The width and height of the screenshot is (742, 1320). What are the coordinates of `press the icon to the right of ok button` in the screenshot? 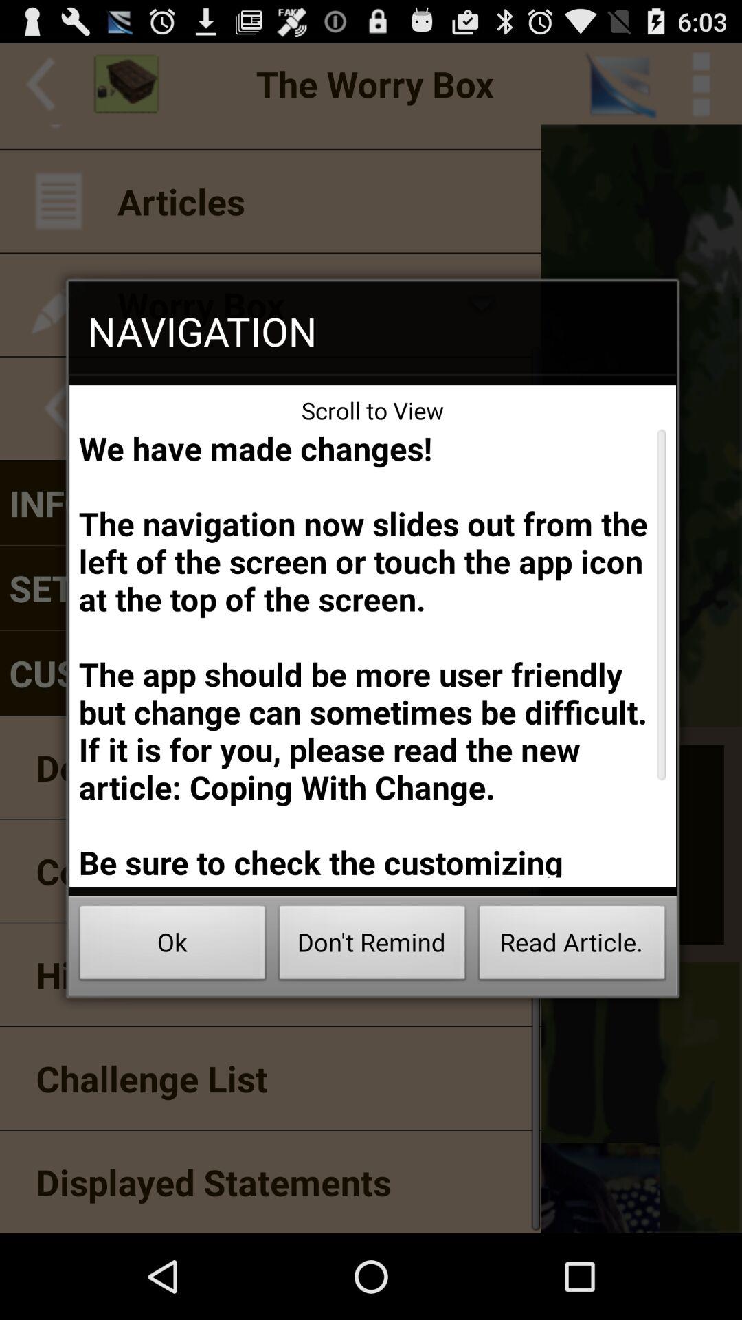 It's located at (372, 946).